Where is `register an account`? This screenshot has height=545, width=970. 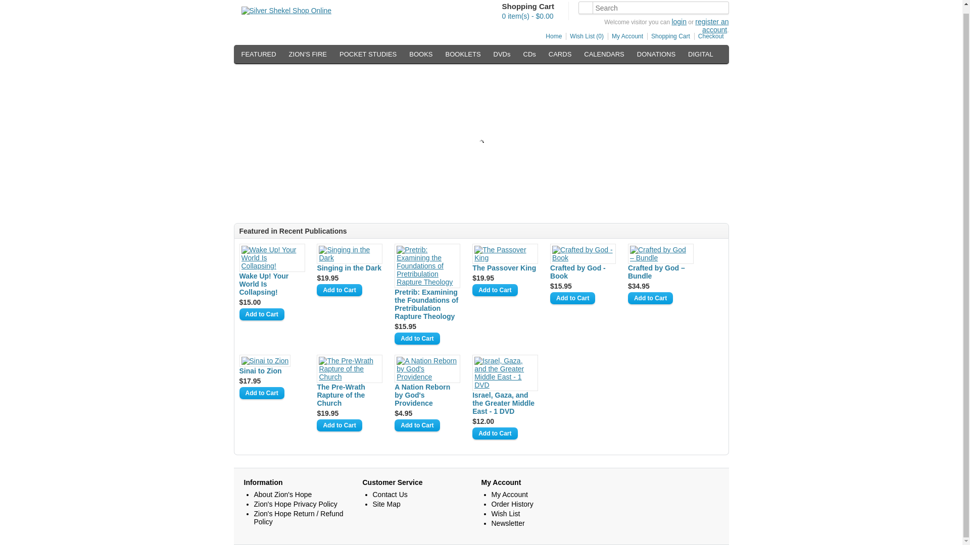 register an account is located at coordinates (711, 25).